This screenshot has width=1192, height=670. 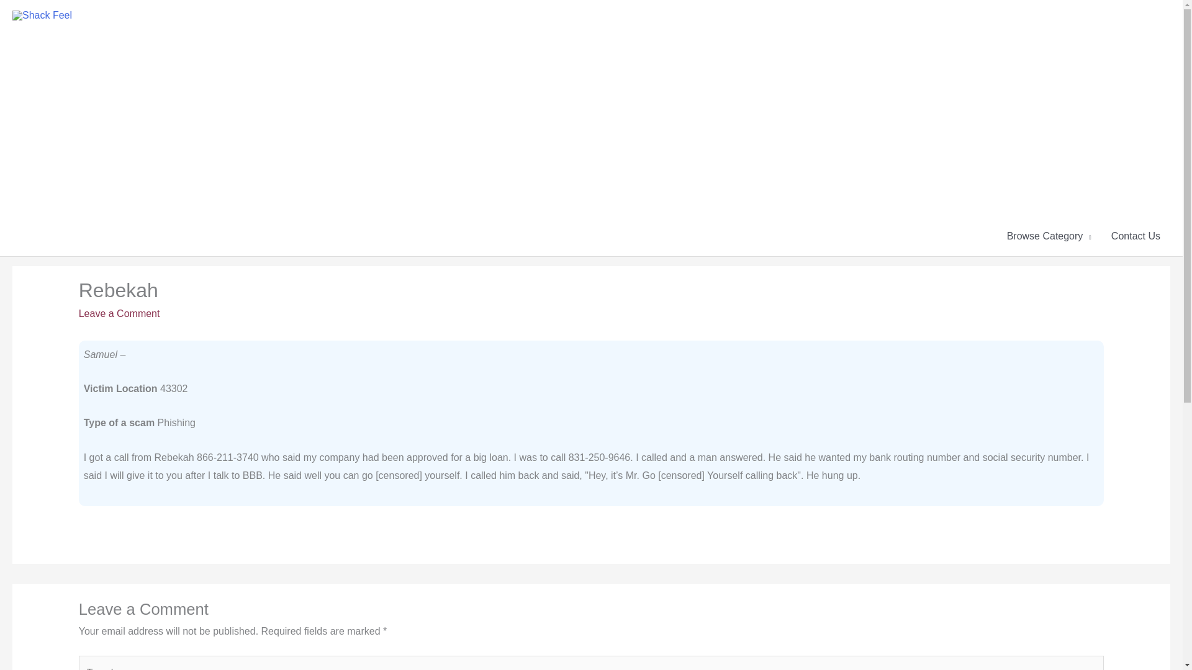 I want to click on Browse Category, so click(x=1049, y=236).